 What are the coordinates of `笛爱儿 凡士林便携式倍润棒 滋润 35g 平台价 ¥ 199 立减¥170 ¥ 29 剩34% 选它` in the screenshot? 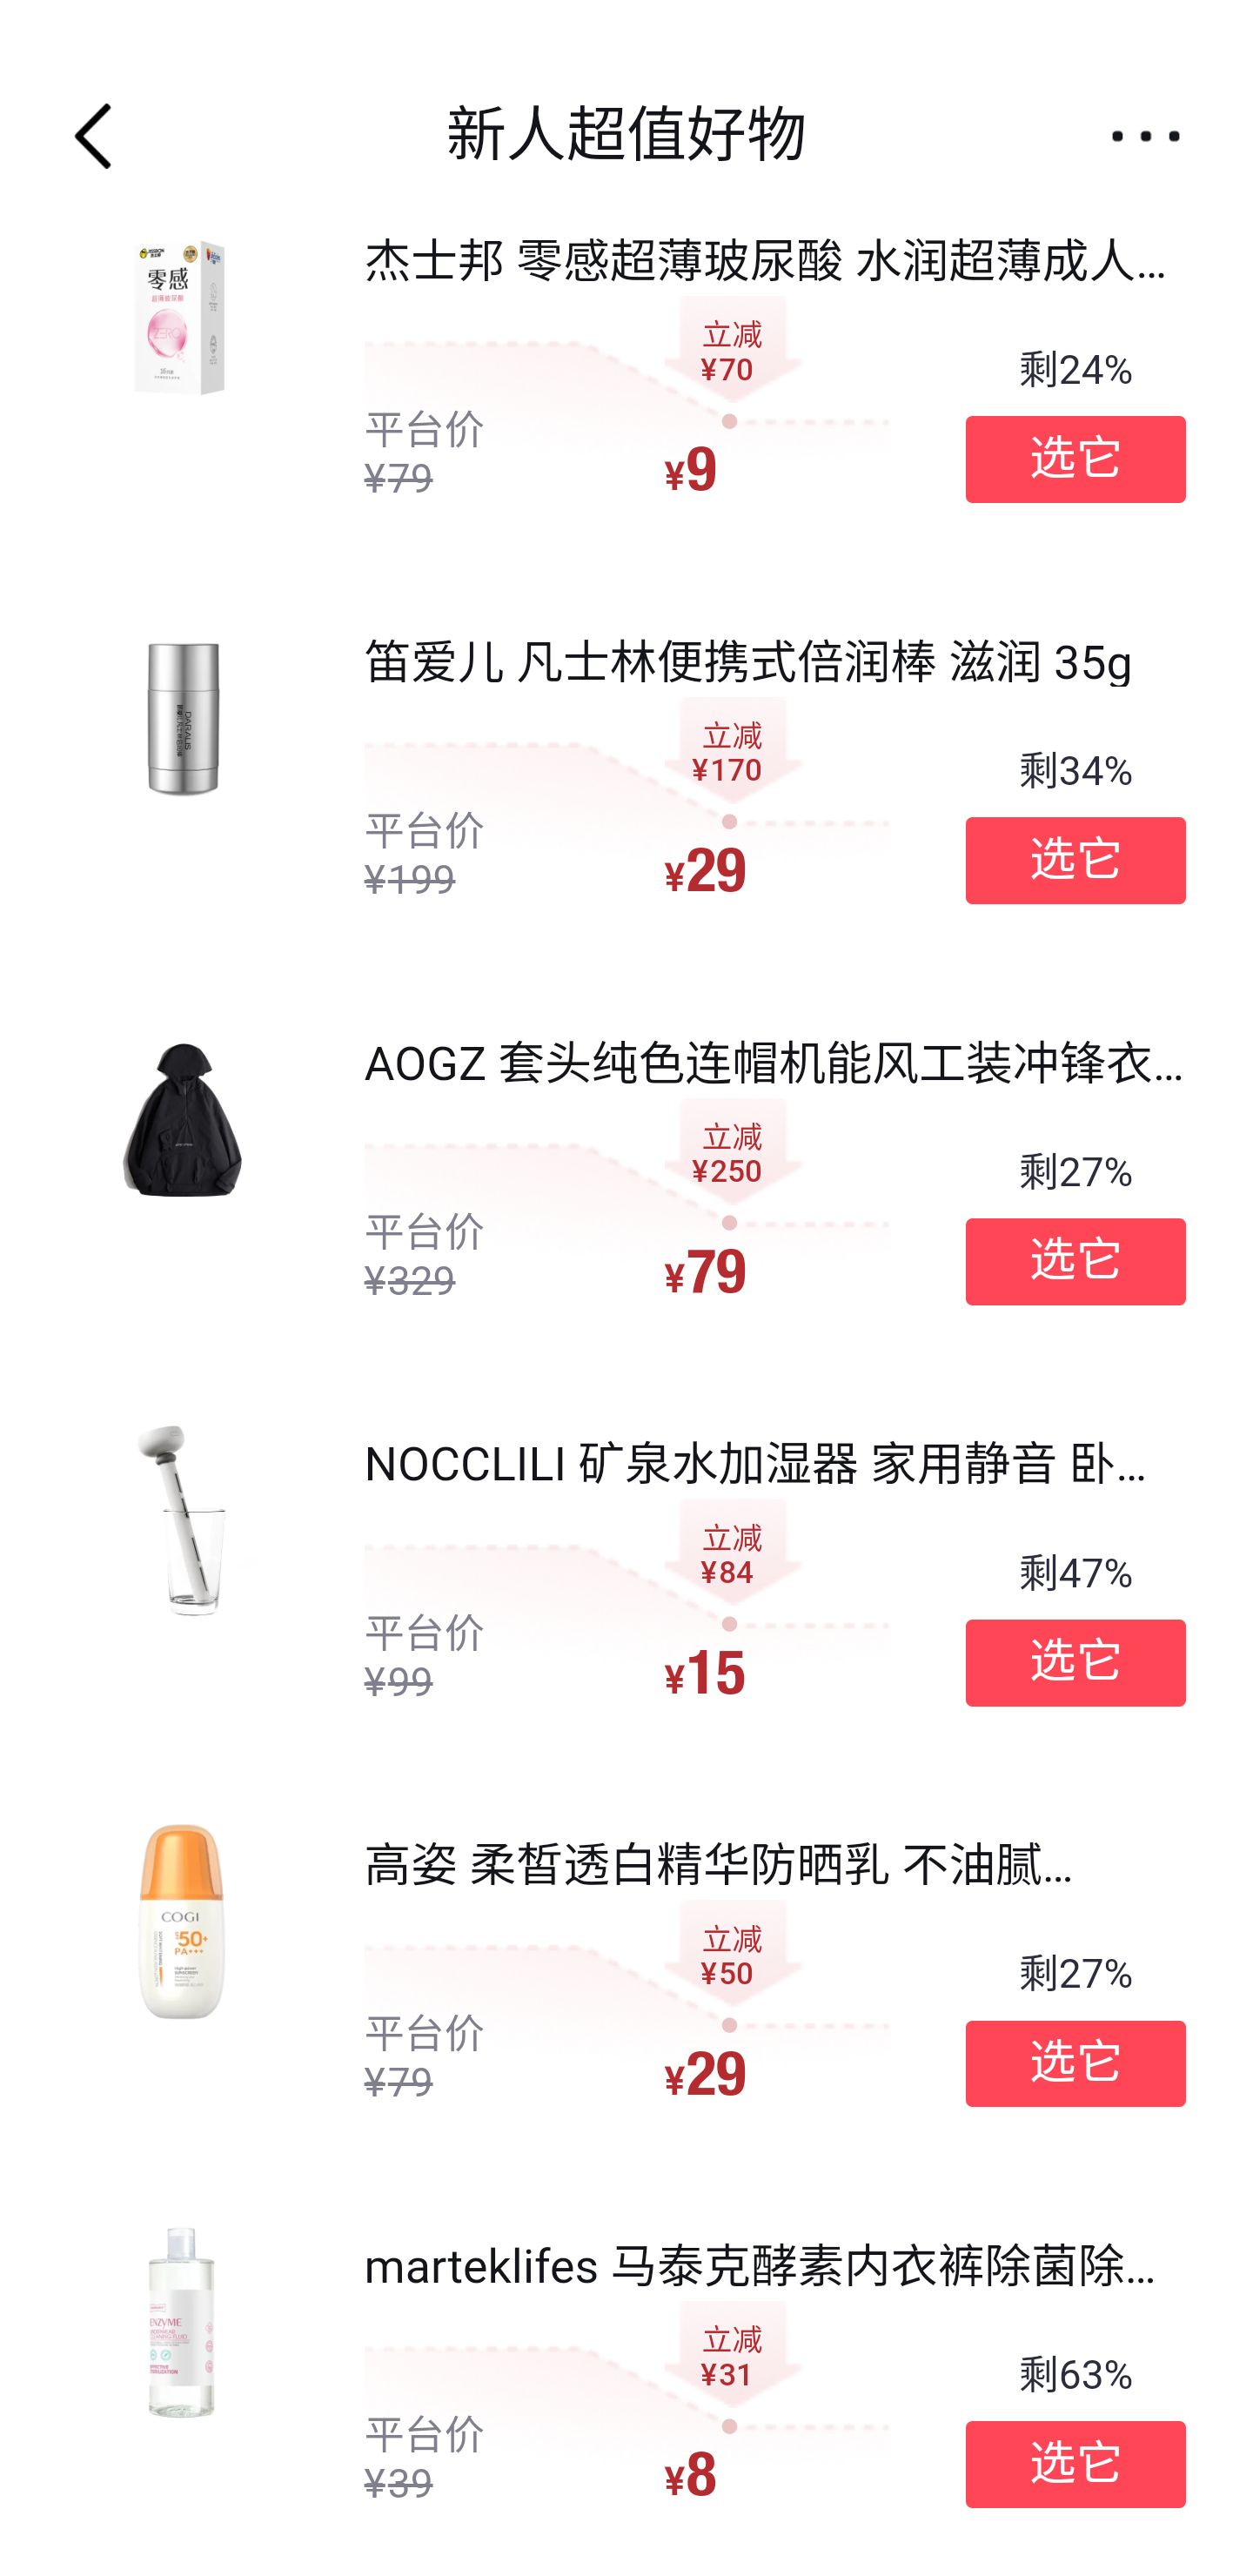 It's located at (626, 769).